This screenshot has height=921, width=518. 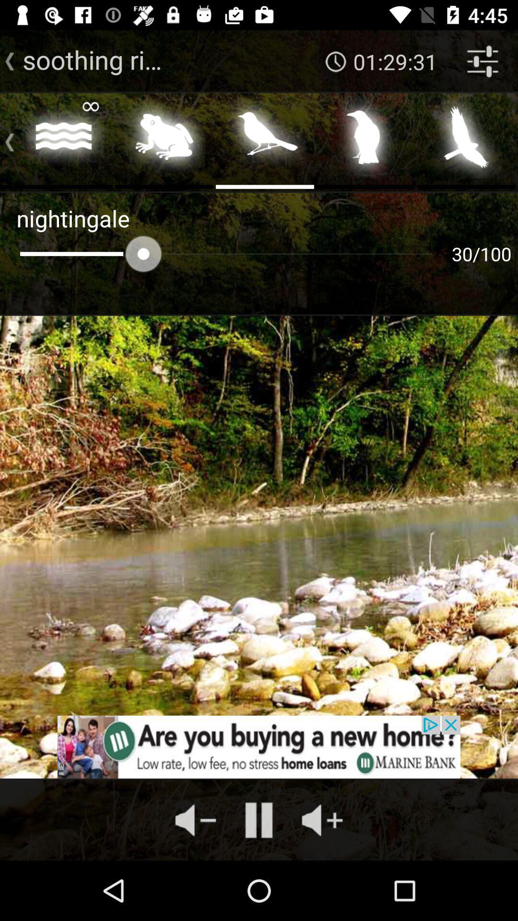 I want to click on click on the volume decrees button, so click(x=196, y=820).